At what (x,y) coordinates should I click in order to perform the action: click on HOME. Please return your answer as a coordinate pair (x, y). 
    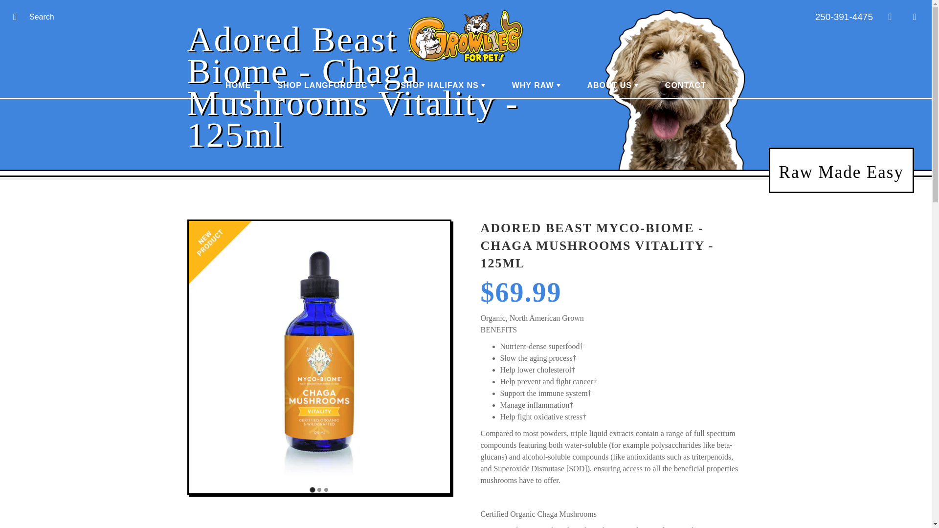
    Looking at the image, I should click on (238, 85).